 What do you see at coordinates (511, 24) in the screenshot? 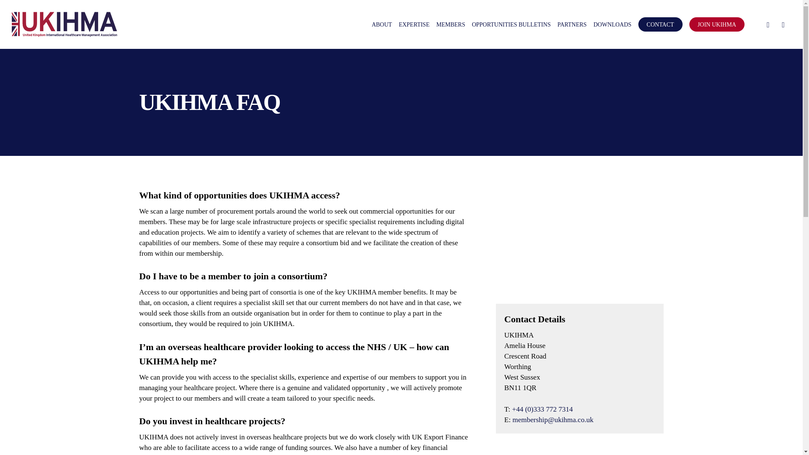
I see `OPPORTUNITIES BULLETINS` at bounding box center [511, 24].